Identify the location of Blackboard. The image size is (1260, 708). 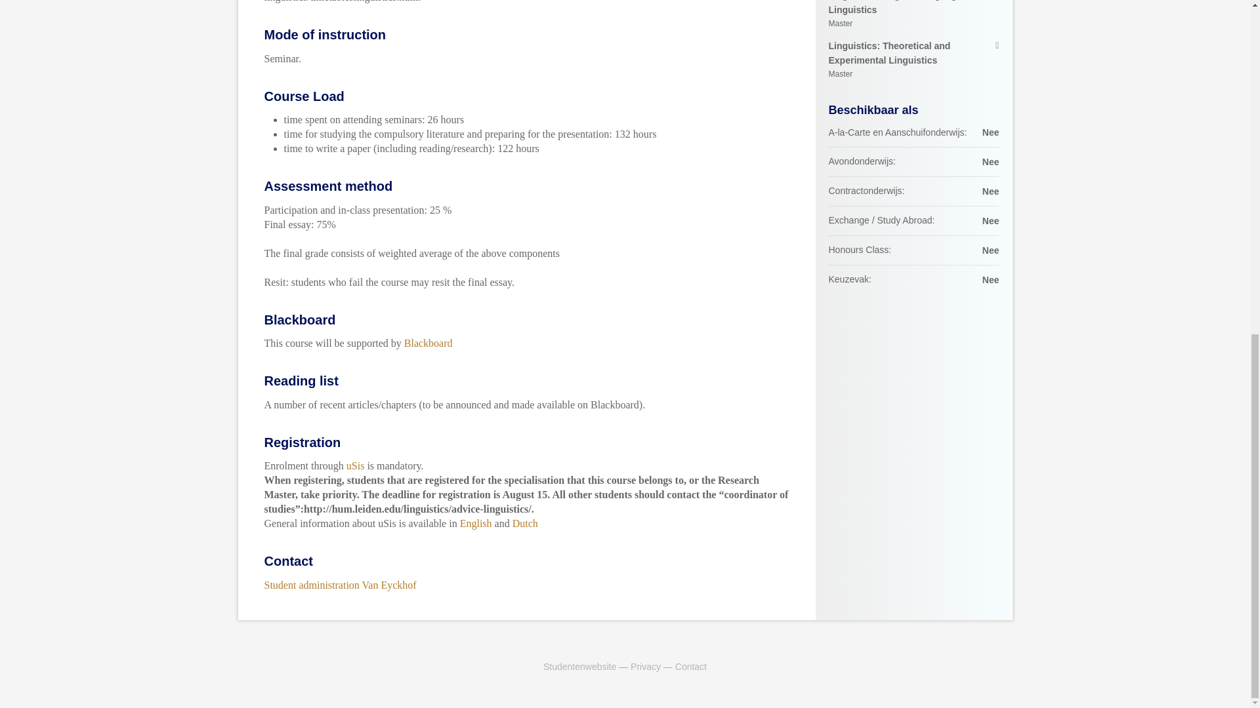
(339, 584).